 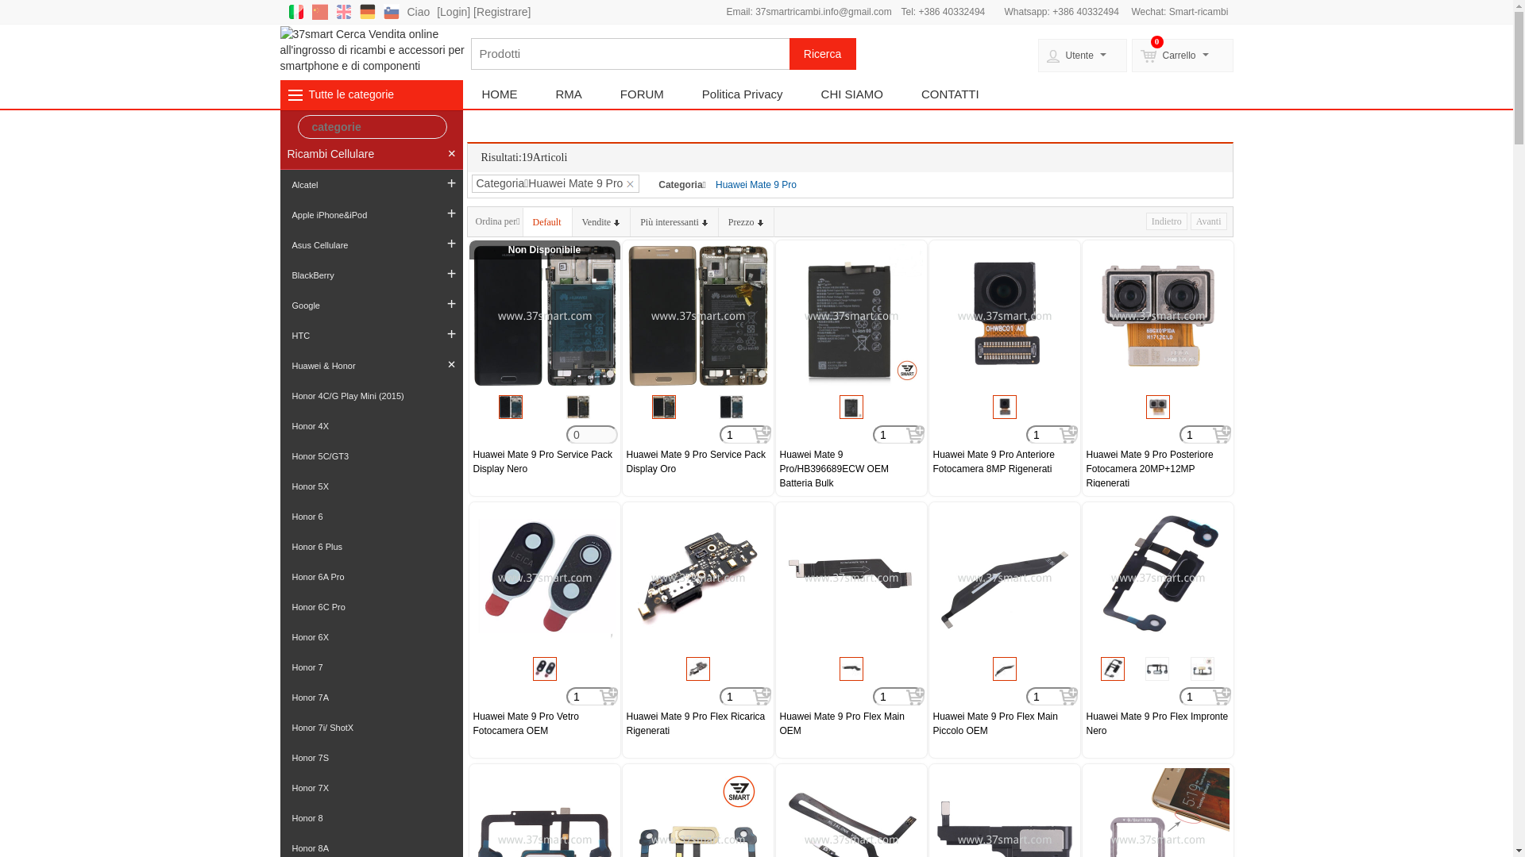 What do you see at coordinates (454, 12) in the screenshot?
I see `Login` at bounding box center [454, 12].